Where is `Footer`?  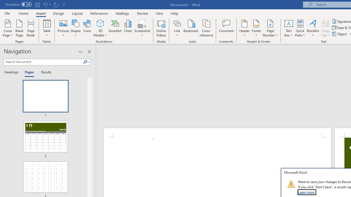
Footer is located at coordinates (256, 28).